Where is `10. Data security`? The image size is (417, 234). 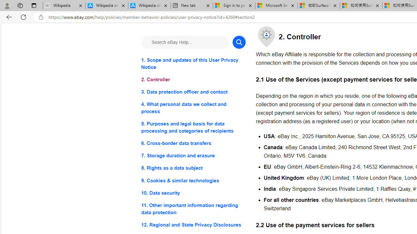
10. Data security is located at coordinates (193, 192).